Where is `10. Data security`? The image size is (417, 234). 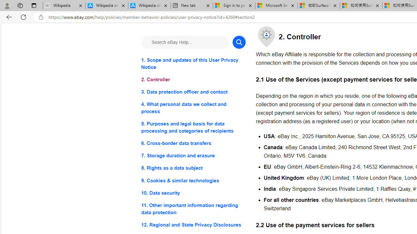
10. Data security is located at coordinates (193, 192).